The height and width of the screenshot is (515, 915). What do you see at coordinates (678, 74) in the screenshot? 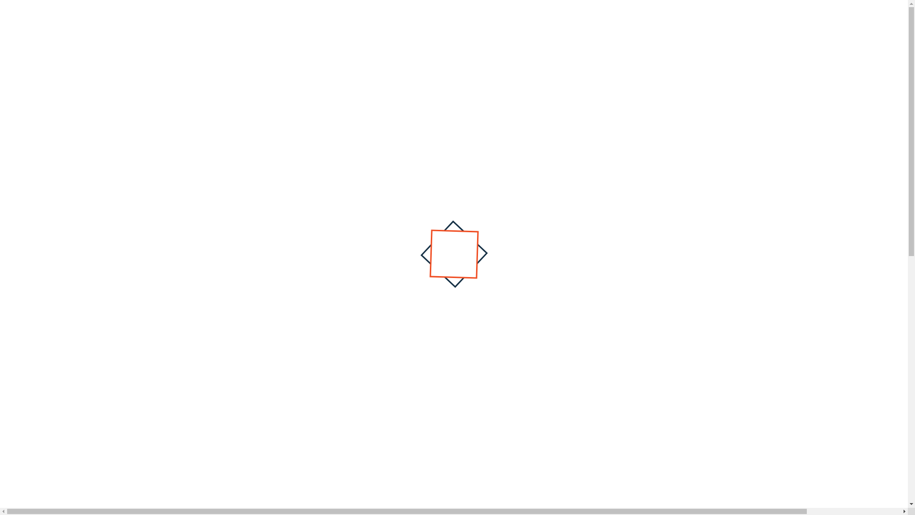
I see `Silver Medal` at bounding box center [678, 74].